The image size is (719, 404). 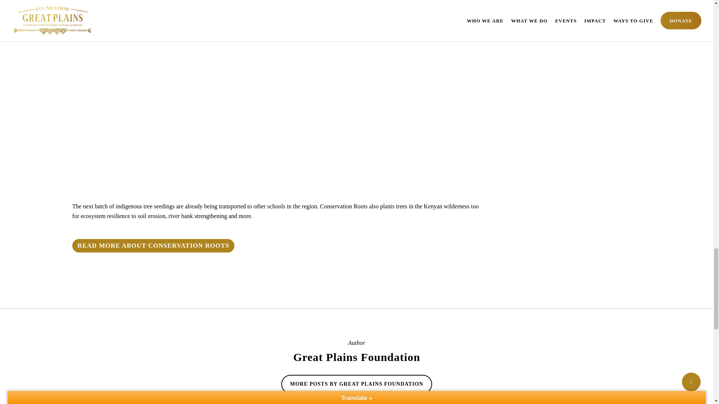 I want to click on READ MORE ABOUT CONSERVATION ROOTS, so click(x=154, y=246).